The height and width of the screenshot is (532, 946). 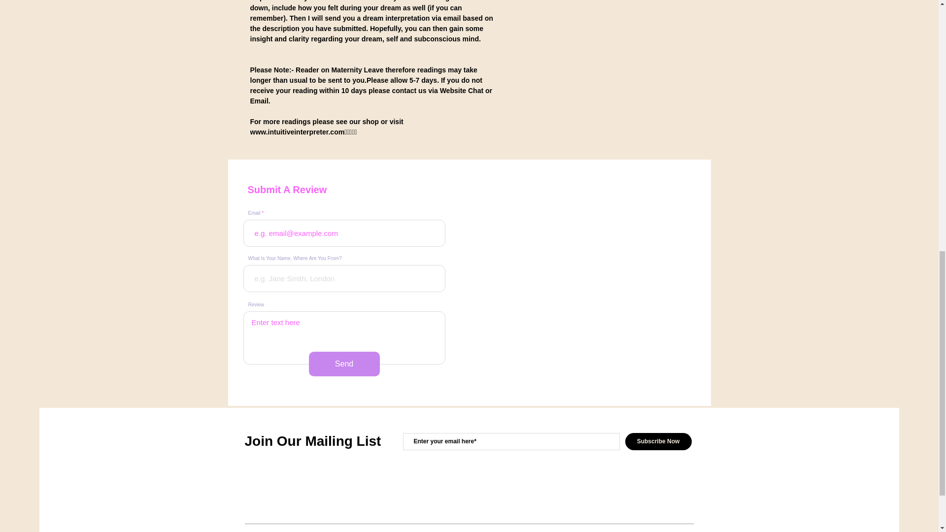 What do you see at coordinates (658, 441) in the screenshot?
I see `Subscribe Now` at bounding box center [658, 441].